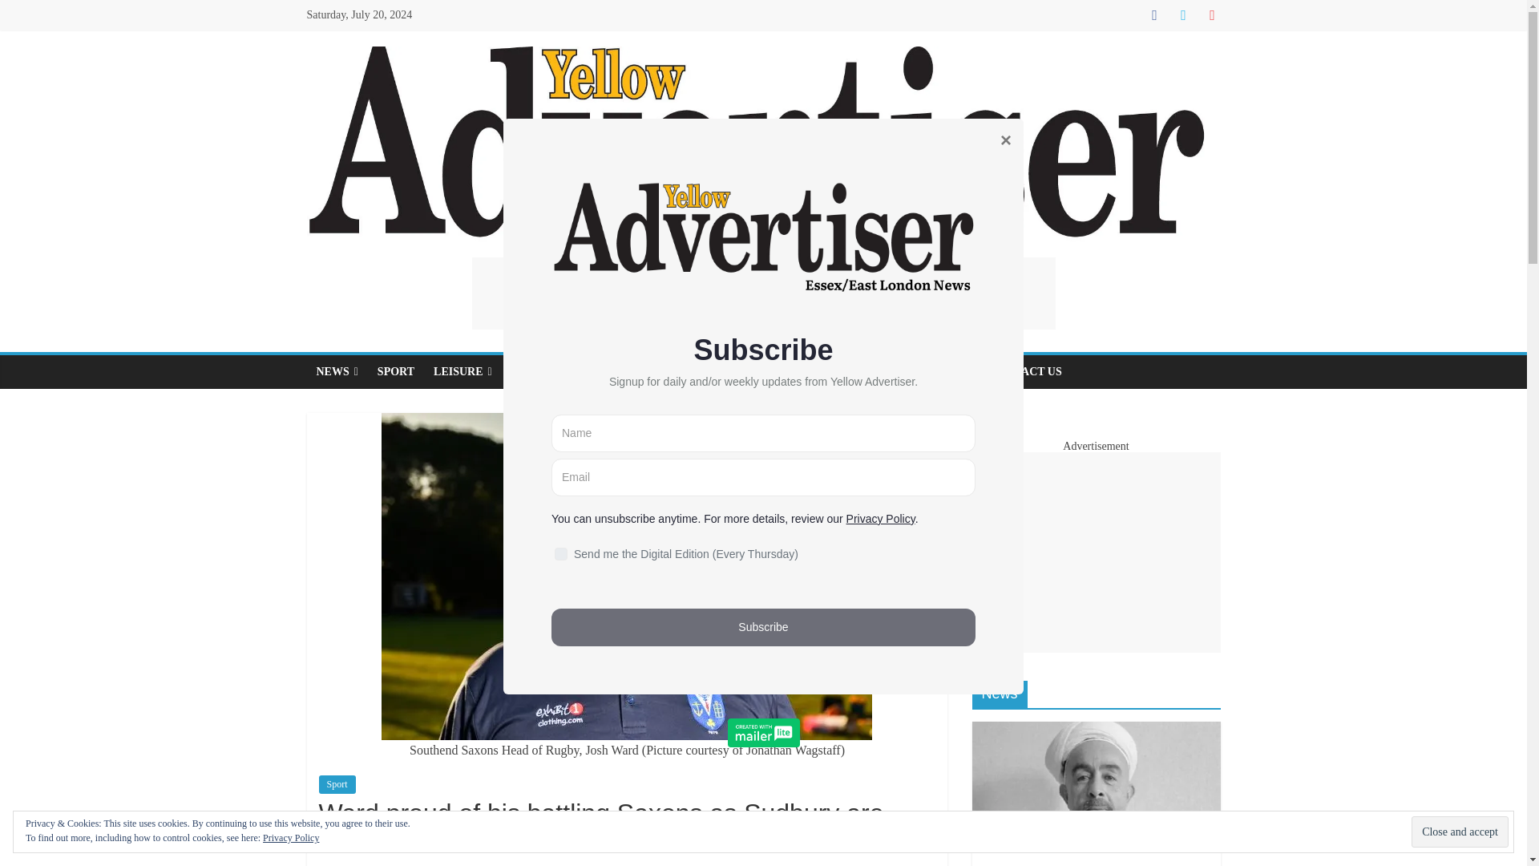  What do you see at coordinates (417, 864) in the screenshot?
I see `Brian Jeeves` at bounding box center [417, 864].